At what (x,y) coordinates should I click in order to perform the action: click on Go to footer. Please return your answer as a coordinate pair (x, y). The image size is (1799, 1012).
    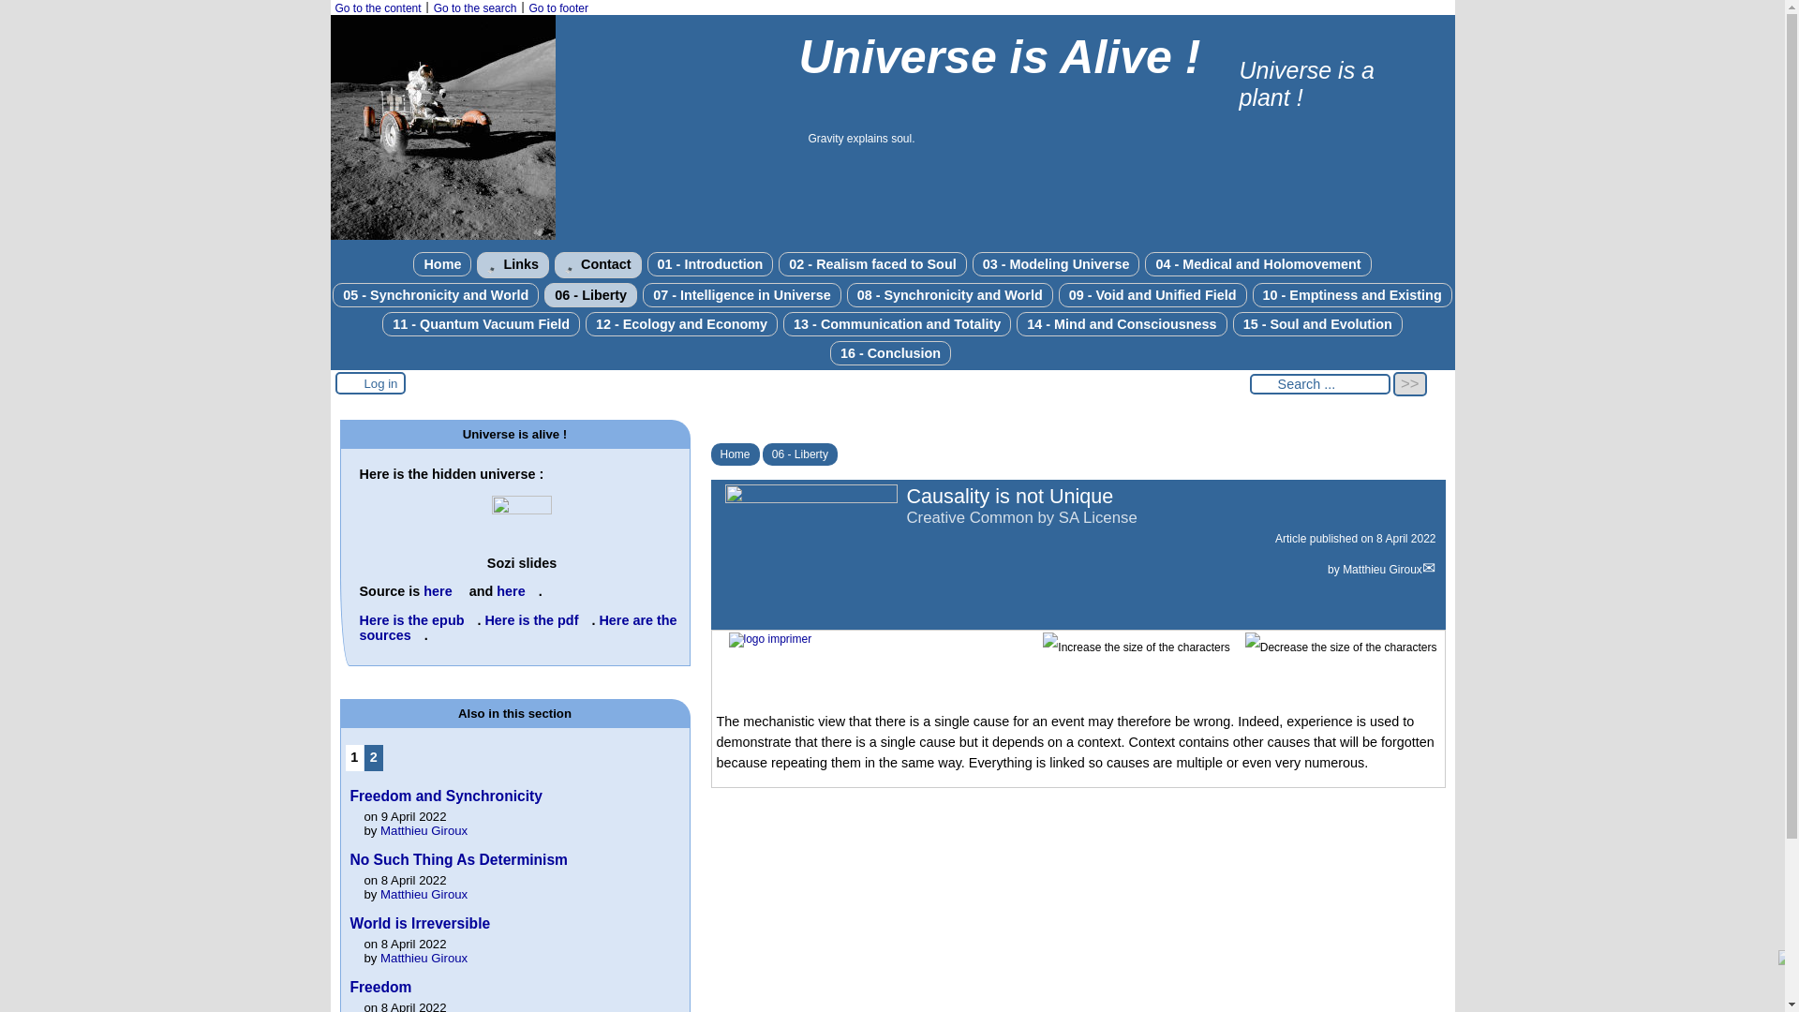
    Looking at the image, I should click on (558, 8).